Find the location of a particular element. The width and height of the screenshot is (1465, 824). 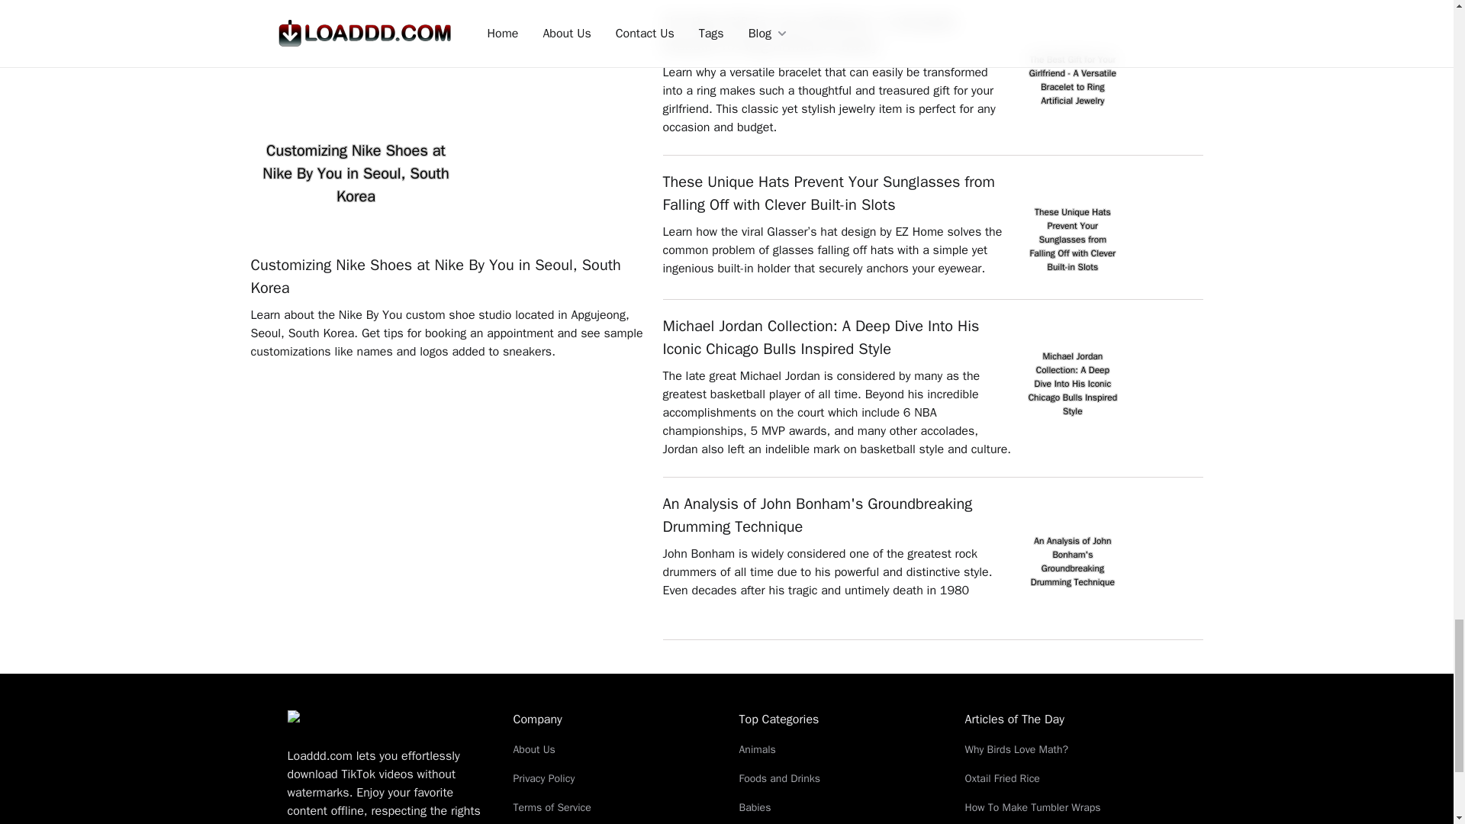

Top Categories is located at coordinates (839, 719).